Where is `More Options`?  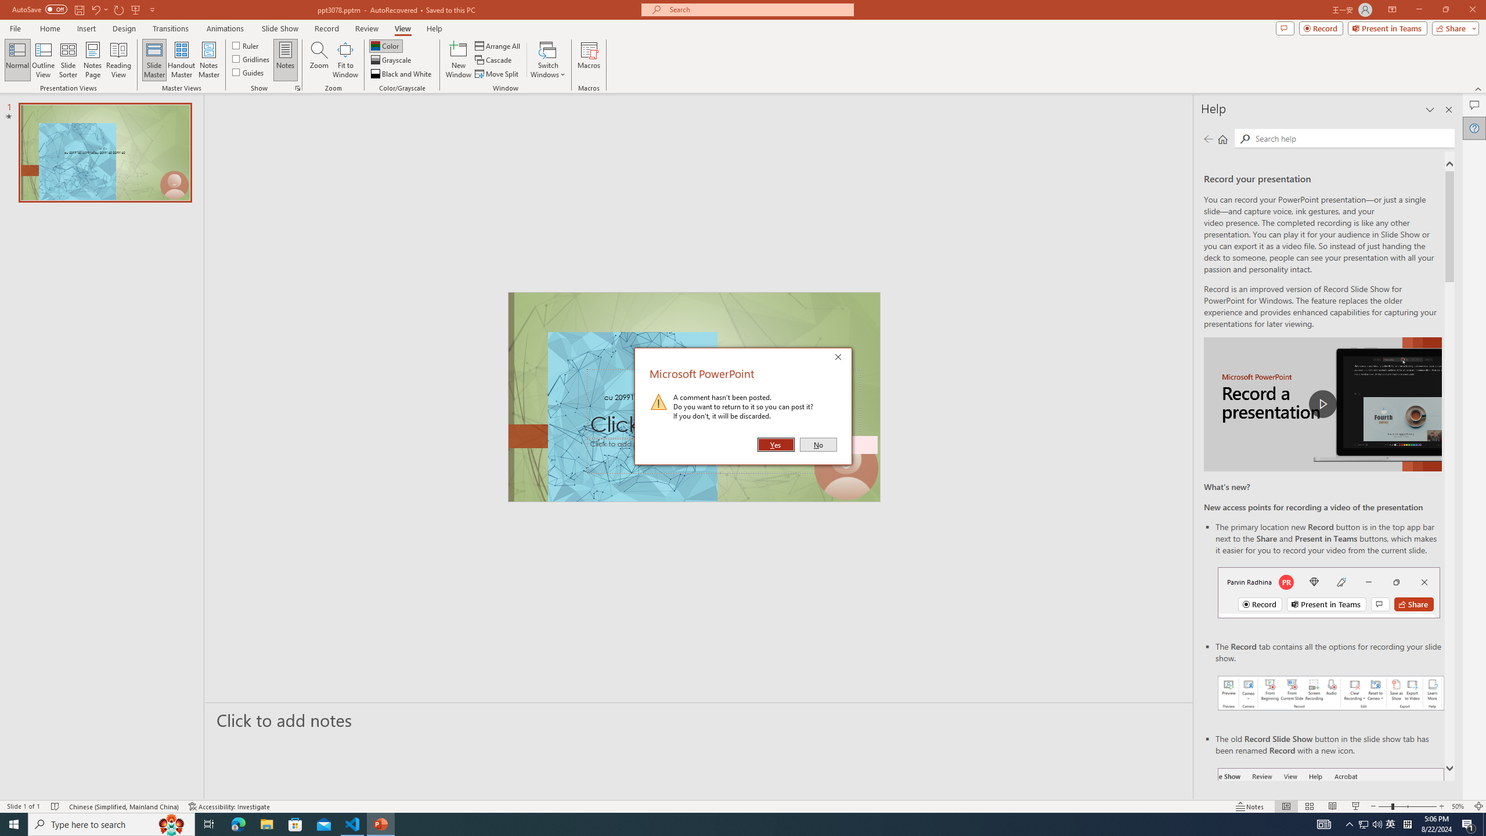
More Options is located at coordinates (106, 9).